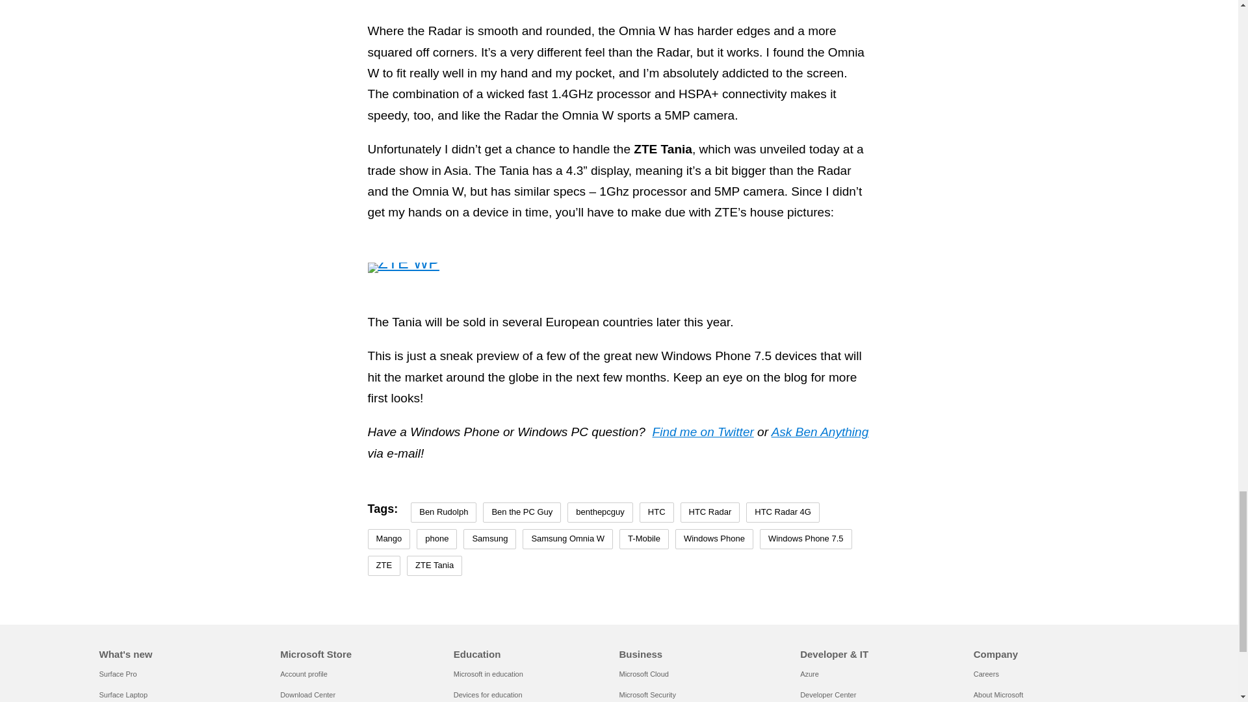 The height and width of the screenshot is (702, 1248). What do you see at coordinates (389, 539) in the screenshot?
I see `Mango Tag` at bounding box center [389, 539].